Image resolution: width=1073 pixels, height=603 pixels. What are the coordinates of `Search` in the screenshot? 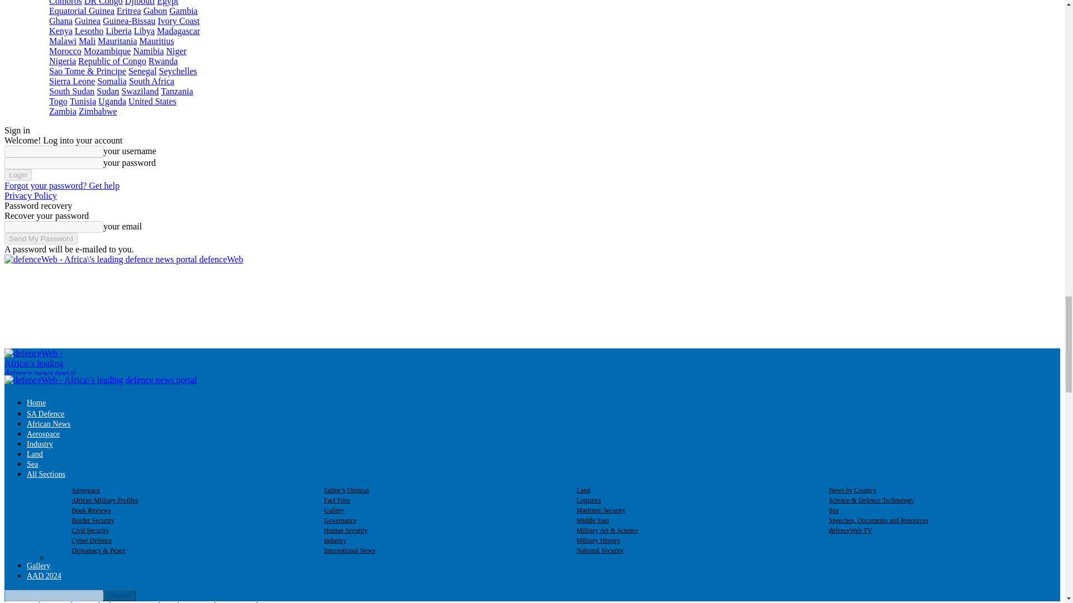 It's located at (120, 595).